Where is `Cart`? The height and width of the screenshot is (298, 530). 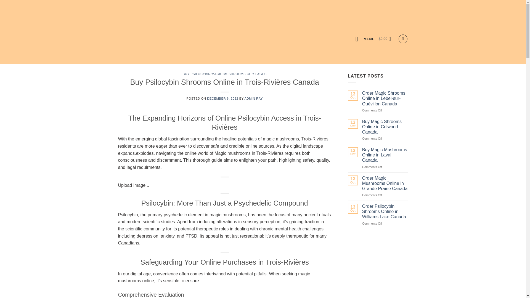 Cart is located at coordinates (386, 39).